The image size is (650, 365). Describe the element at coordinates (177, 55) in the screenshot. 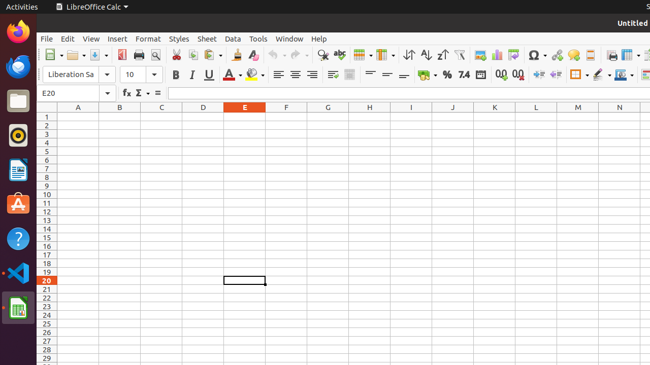

I see `Cut` at that location.